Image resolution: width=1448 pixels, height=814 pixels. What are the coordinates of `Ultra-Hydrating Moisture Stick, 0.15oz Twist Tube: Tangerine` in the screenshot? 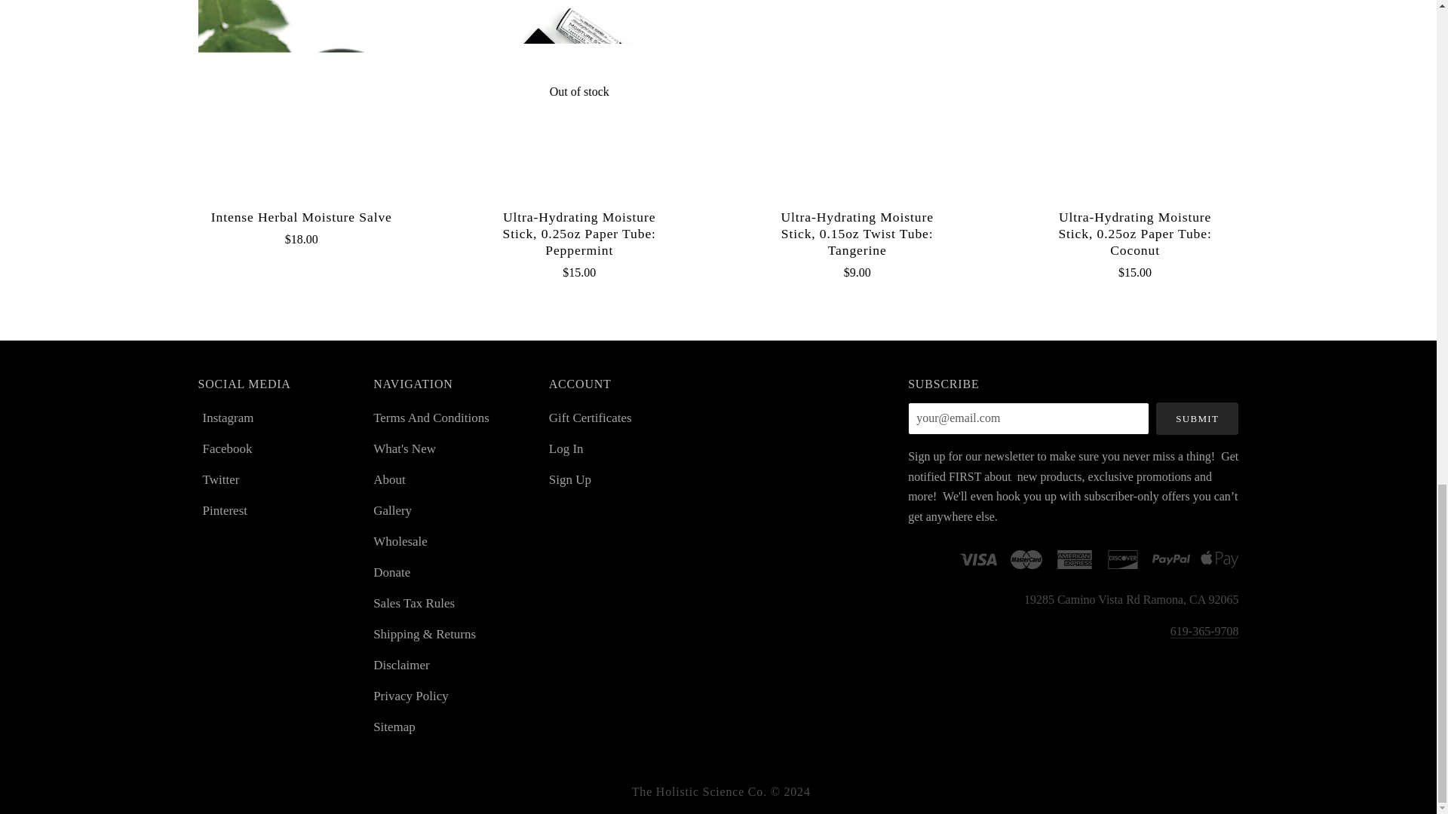 It's located at (856, 234).